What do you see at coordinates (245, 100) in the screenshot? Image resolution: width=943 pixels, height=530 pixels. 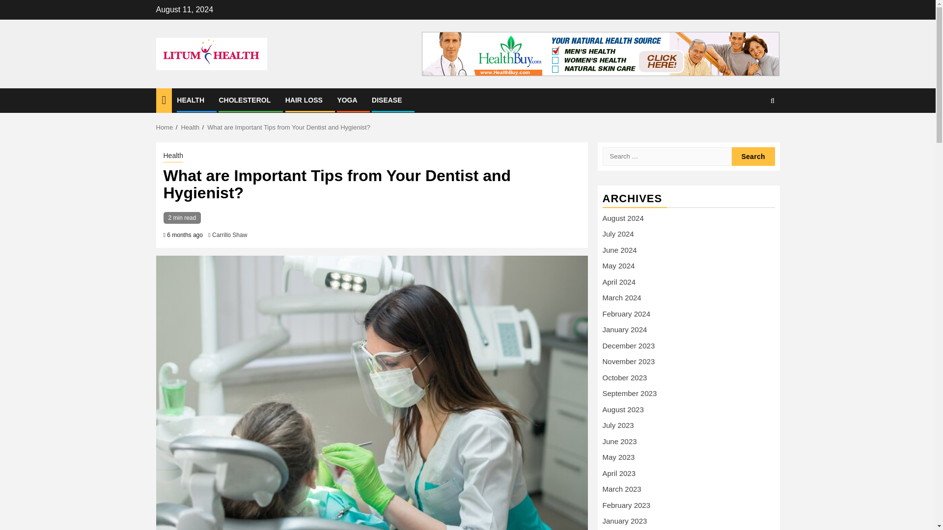 I see `CHOLESTEROL` at bounding box center [245, 100].